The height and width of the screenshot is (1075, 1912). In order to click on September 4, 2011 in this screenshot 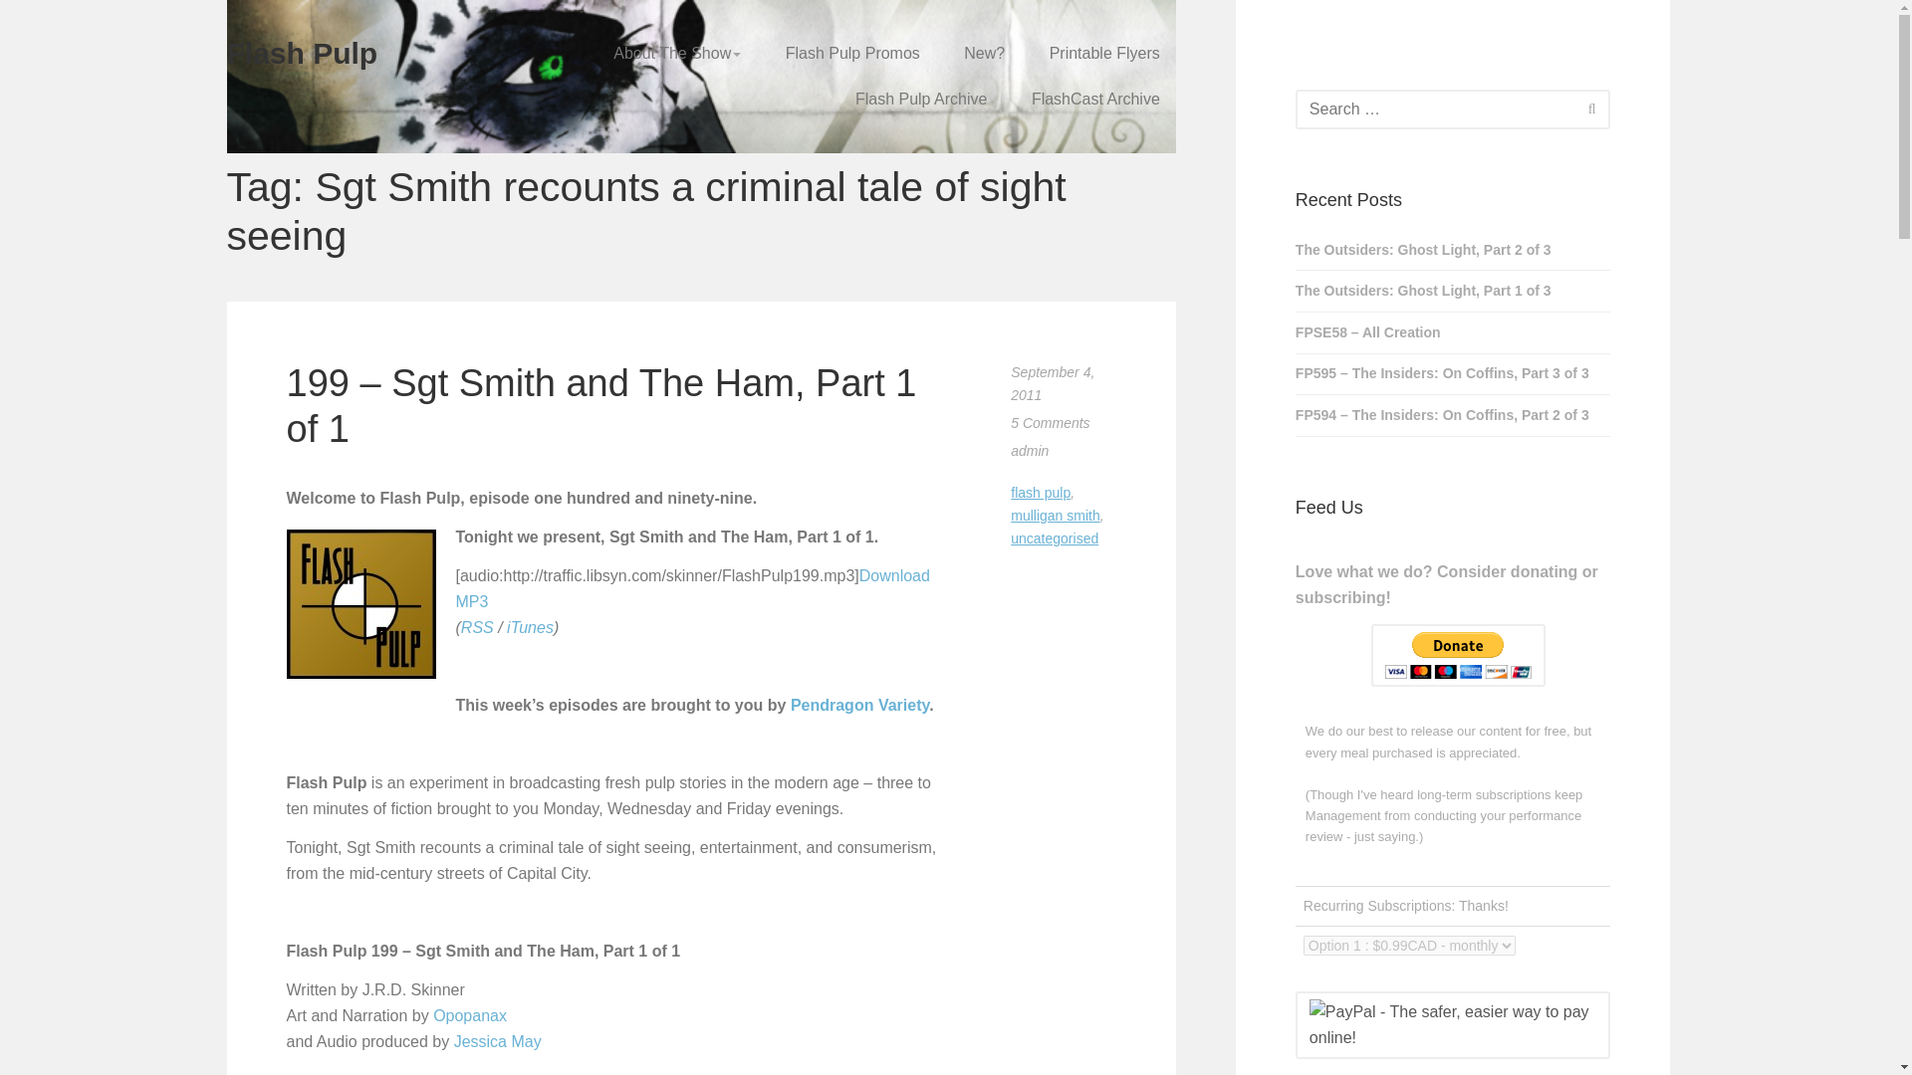, I will do `click(1052, 384)`.